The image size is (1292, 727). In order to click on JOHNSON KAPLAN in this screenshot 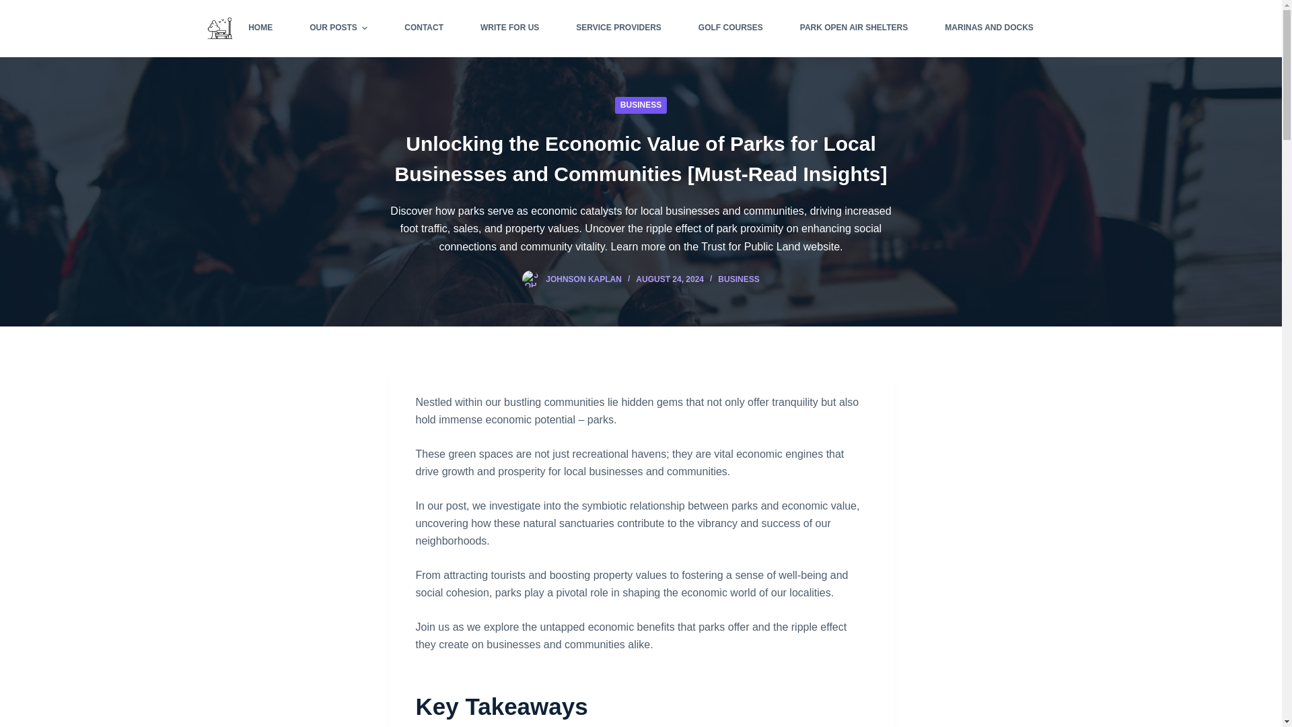, I will do `click(583, 279)`.